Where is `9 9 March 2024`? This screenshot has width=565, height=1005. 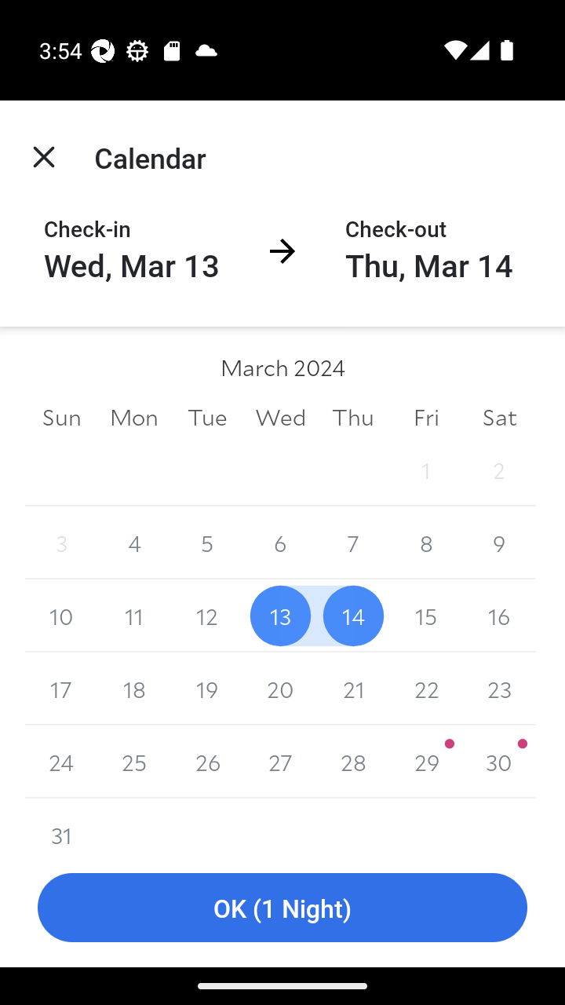
9 9 March 2024 is located at coordinates (499, 543).